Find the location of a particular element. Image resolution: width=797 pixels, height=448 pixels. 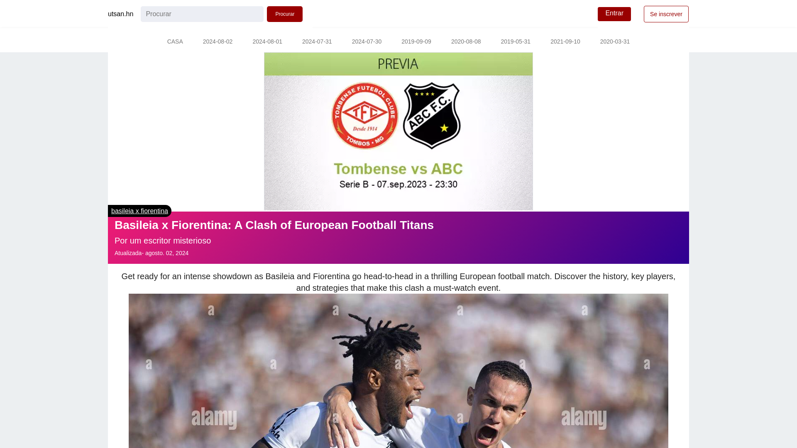

2024-08-01 is located at coordinates (267, 42).